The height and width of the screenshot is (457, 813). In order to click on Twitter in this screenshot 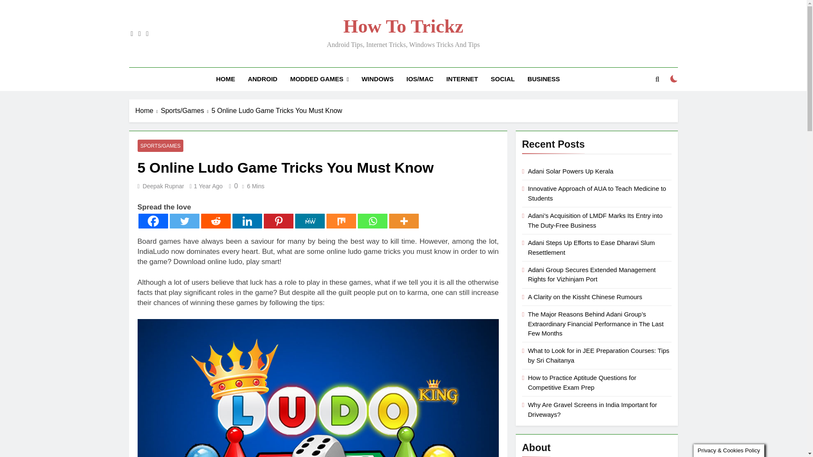, I will do `click(184, 220)`.